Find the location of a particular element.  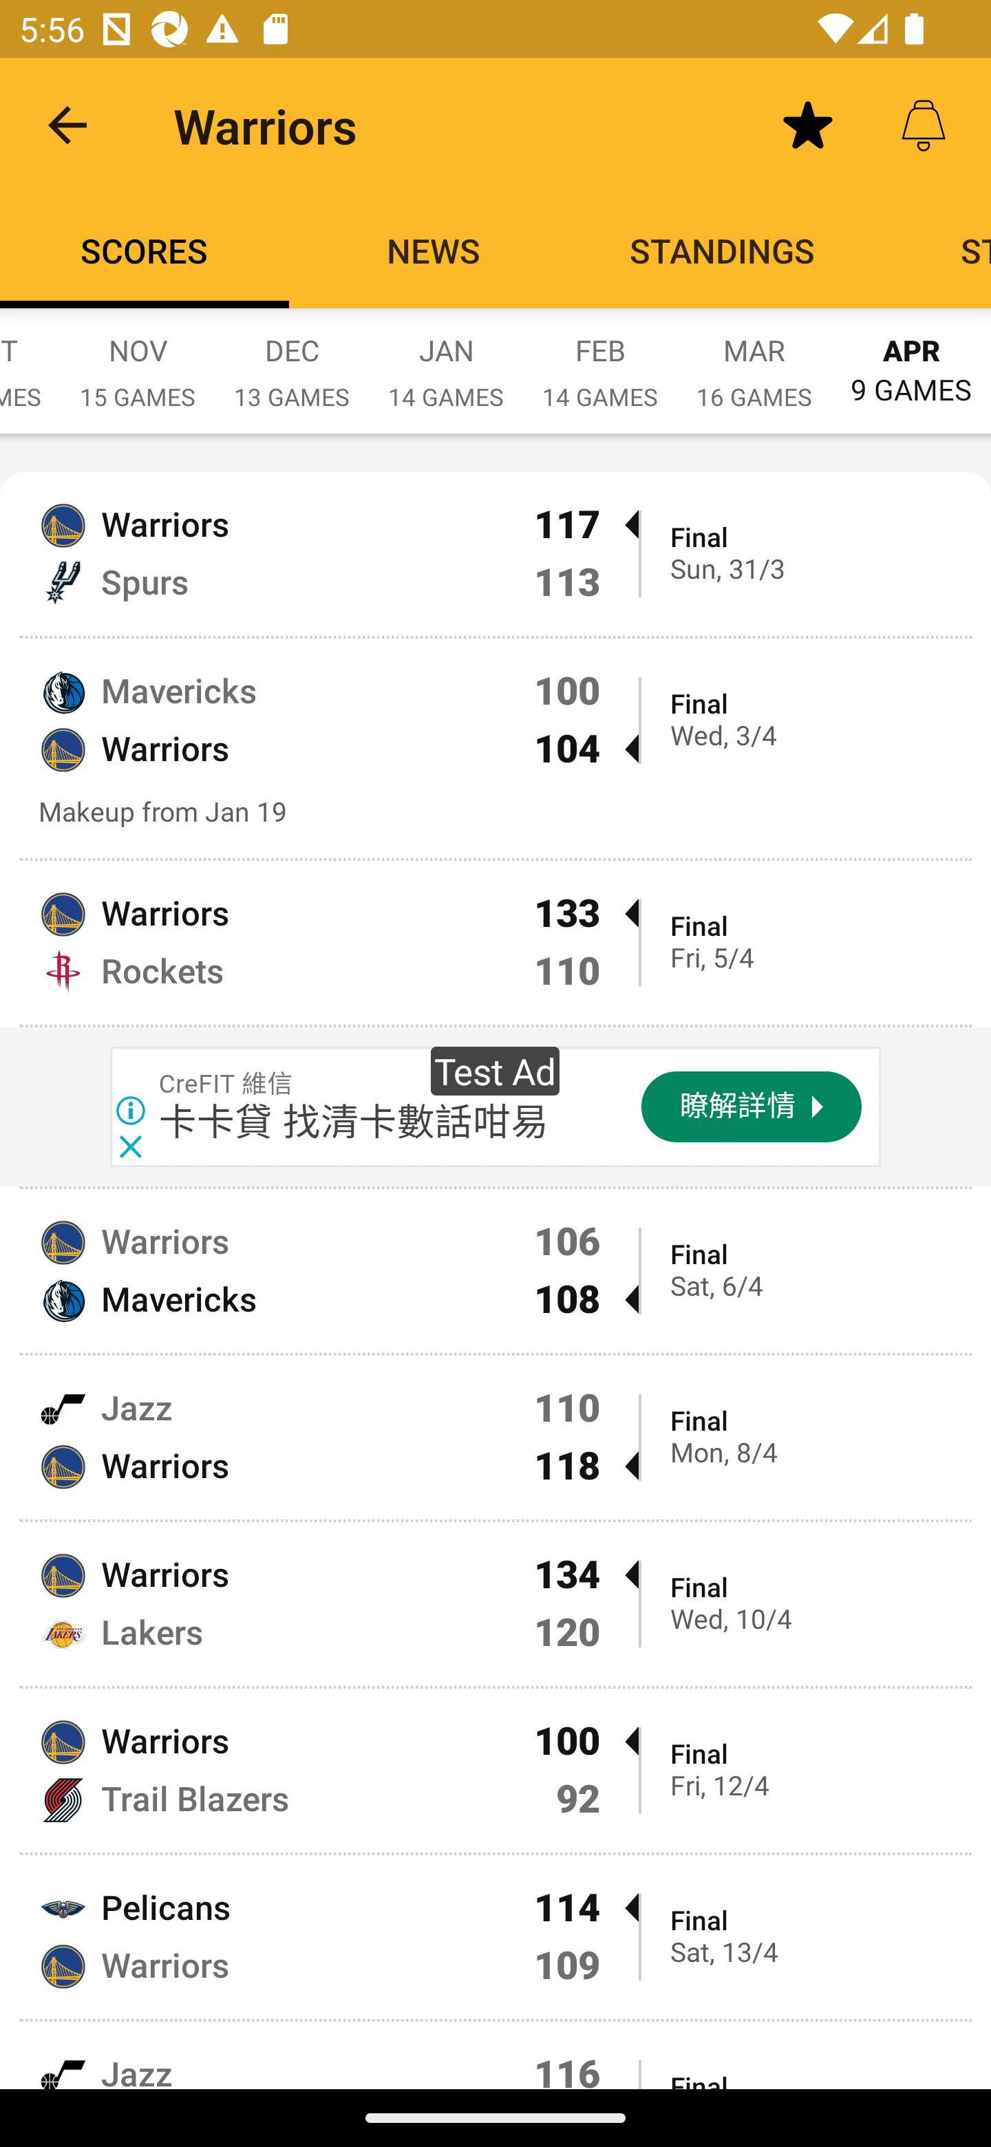

Warriors 133  Rockets 110 Final Fri, 5/4 is located at coordinates (495, 943).